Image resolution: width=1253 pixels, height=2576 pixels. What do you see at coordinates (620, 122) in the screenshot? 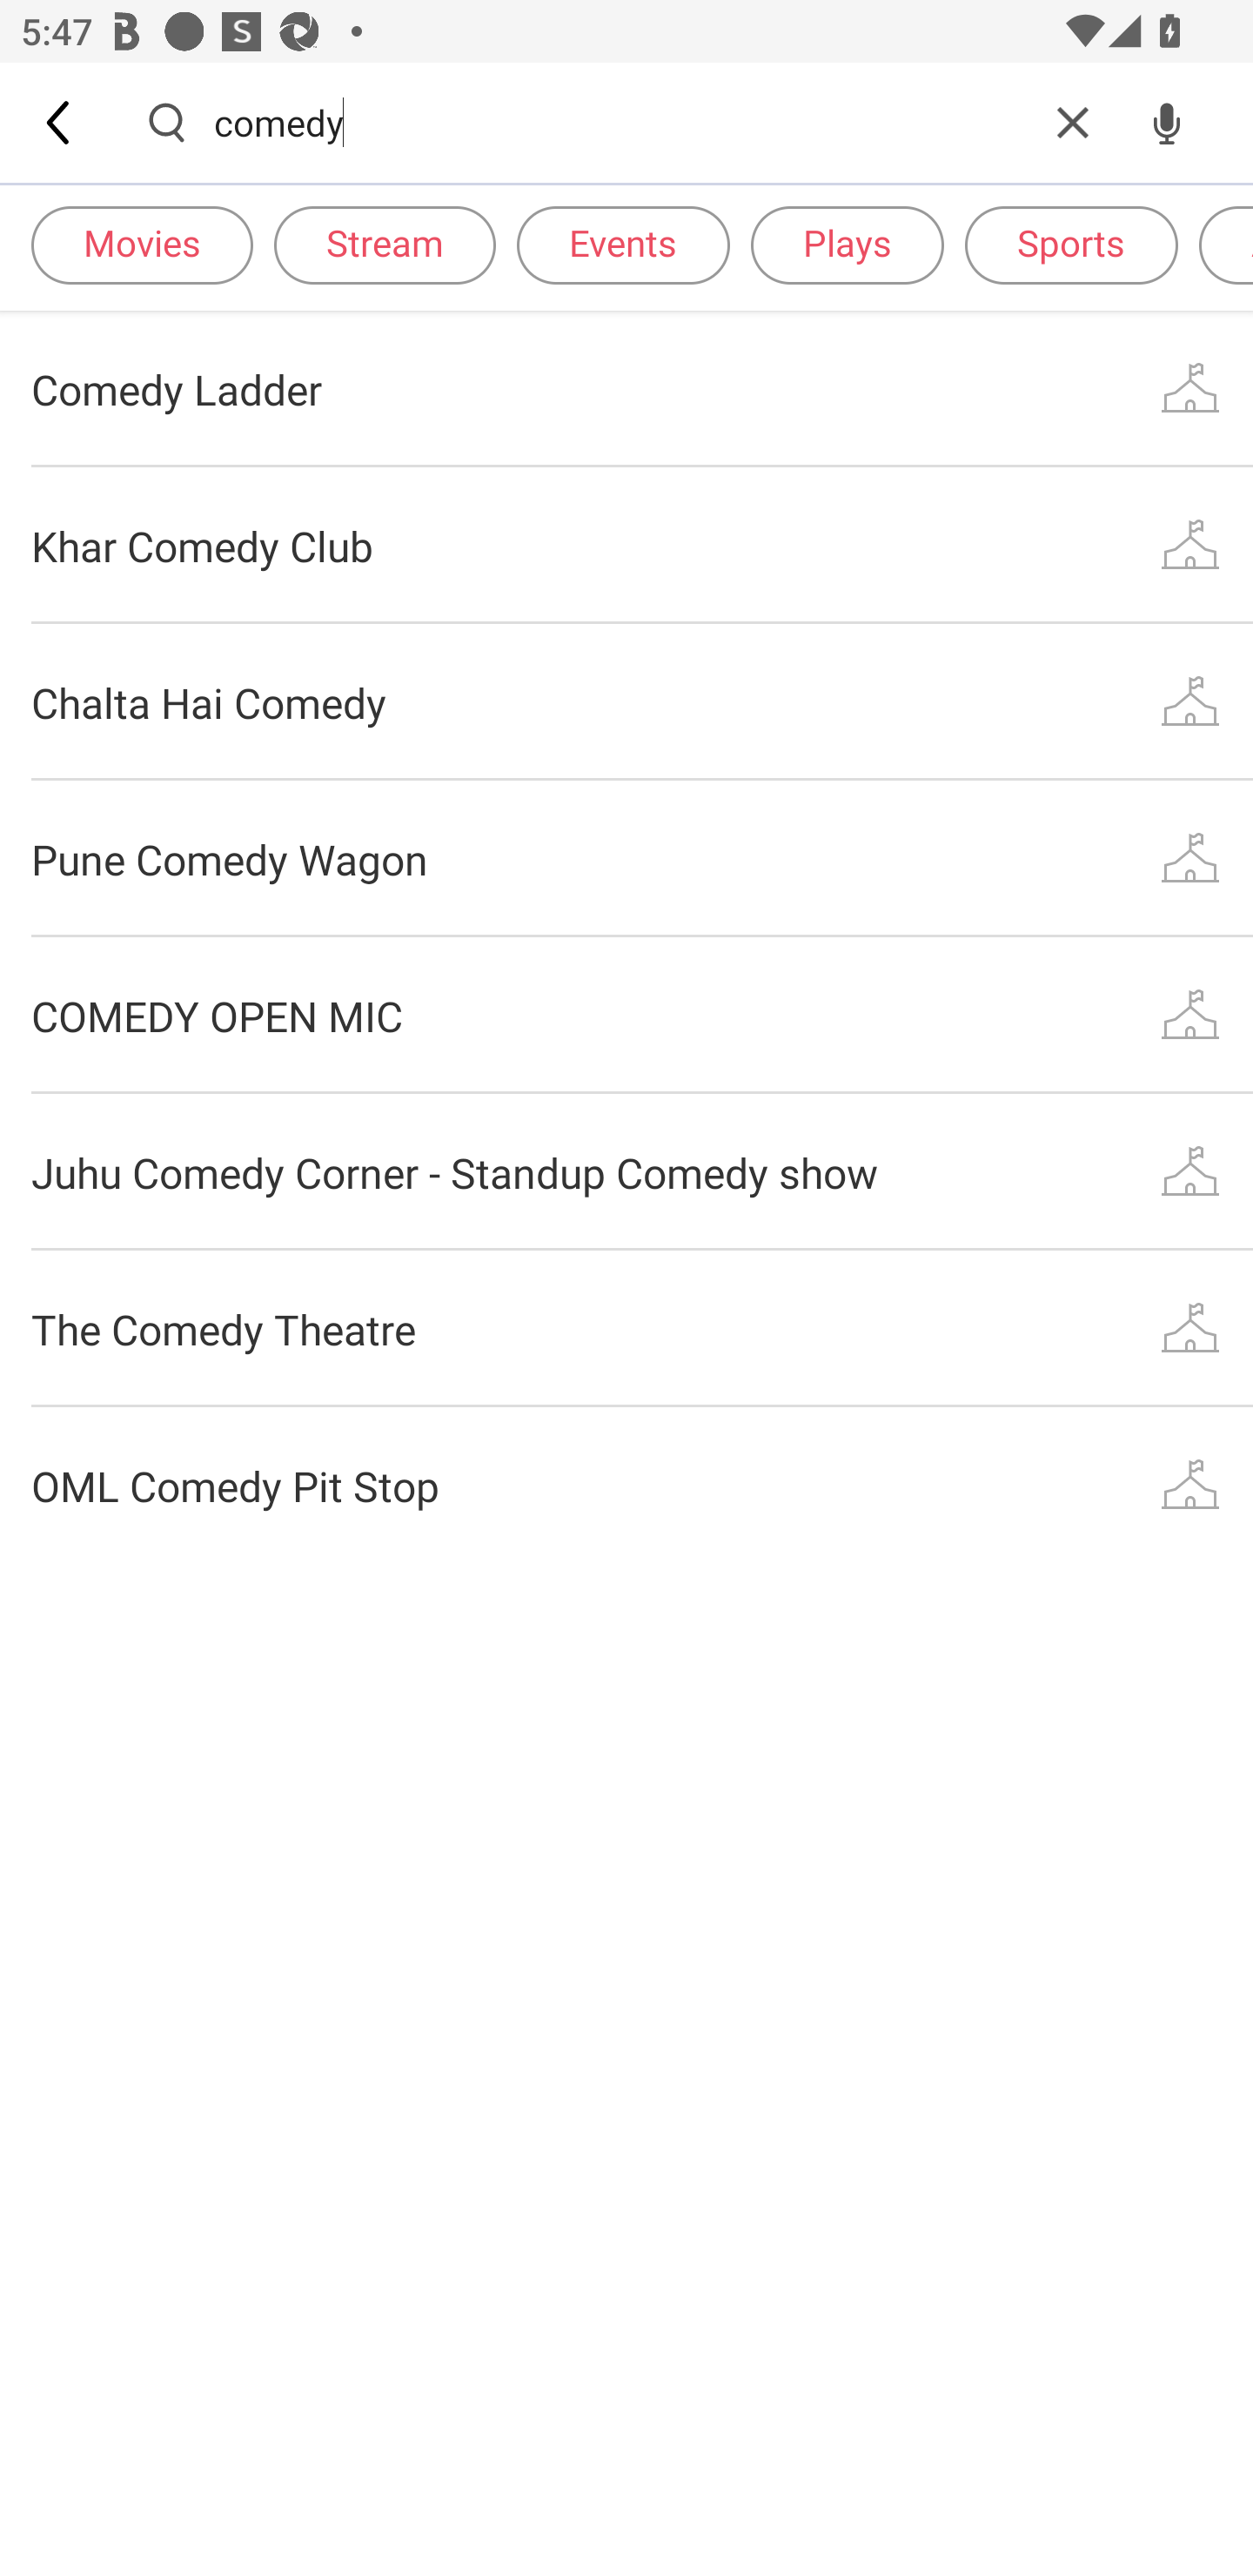
I see `comedy` at bounding box center [620, 122].